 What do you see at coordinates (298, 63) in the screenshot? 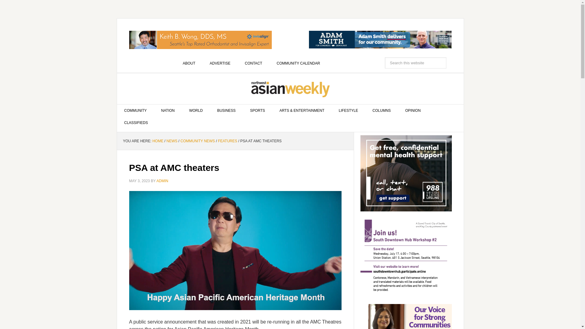
I see `COMMUNITY CALENDAR` at bounding box center [298, 63].